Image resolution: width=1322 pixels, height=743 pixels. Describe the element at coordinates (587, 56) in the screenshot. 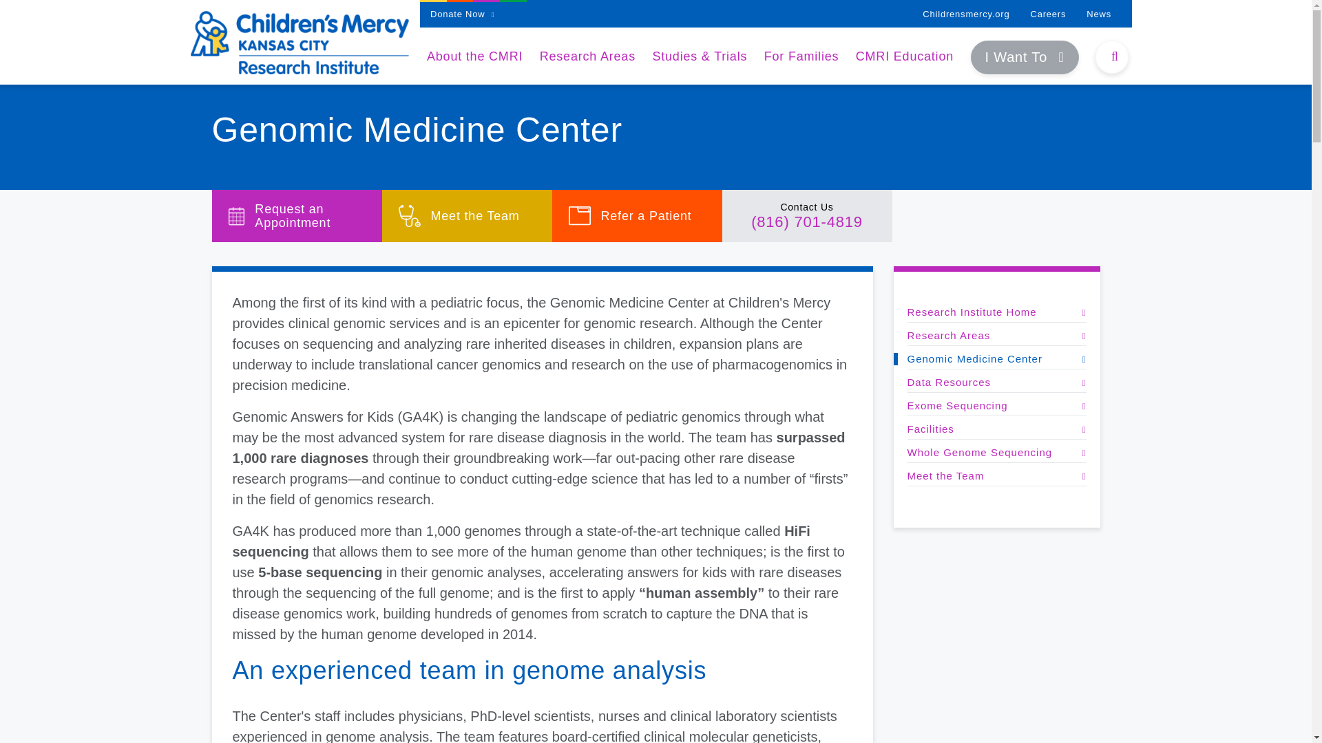

I see `Research Areas` at that location.